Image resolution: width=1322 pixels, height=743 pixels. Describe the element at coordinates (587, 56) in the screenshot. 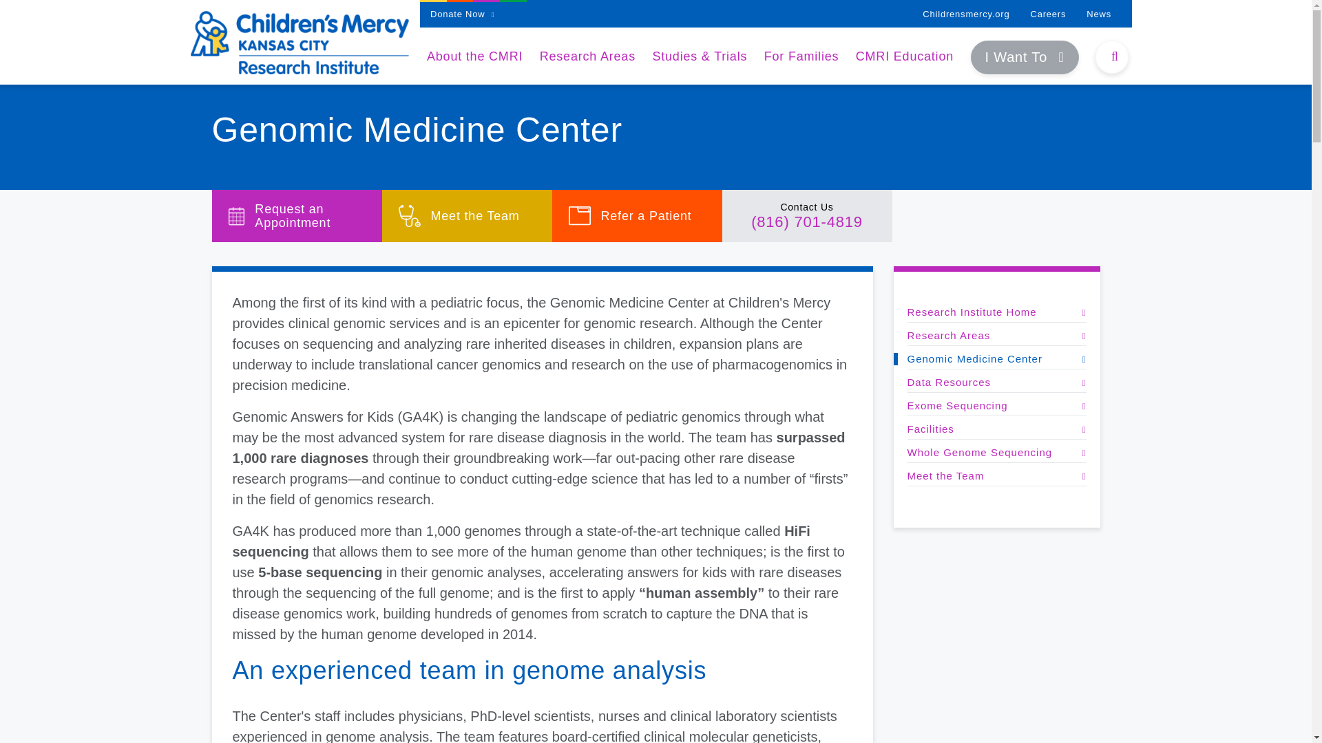

I see `Research Areas` at that location.